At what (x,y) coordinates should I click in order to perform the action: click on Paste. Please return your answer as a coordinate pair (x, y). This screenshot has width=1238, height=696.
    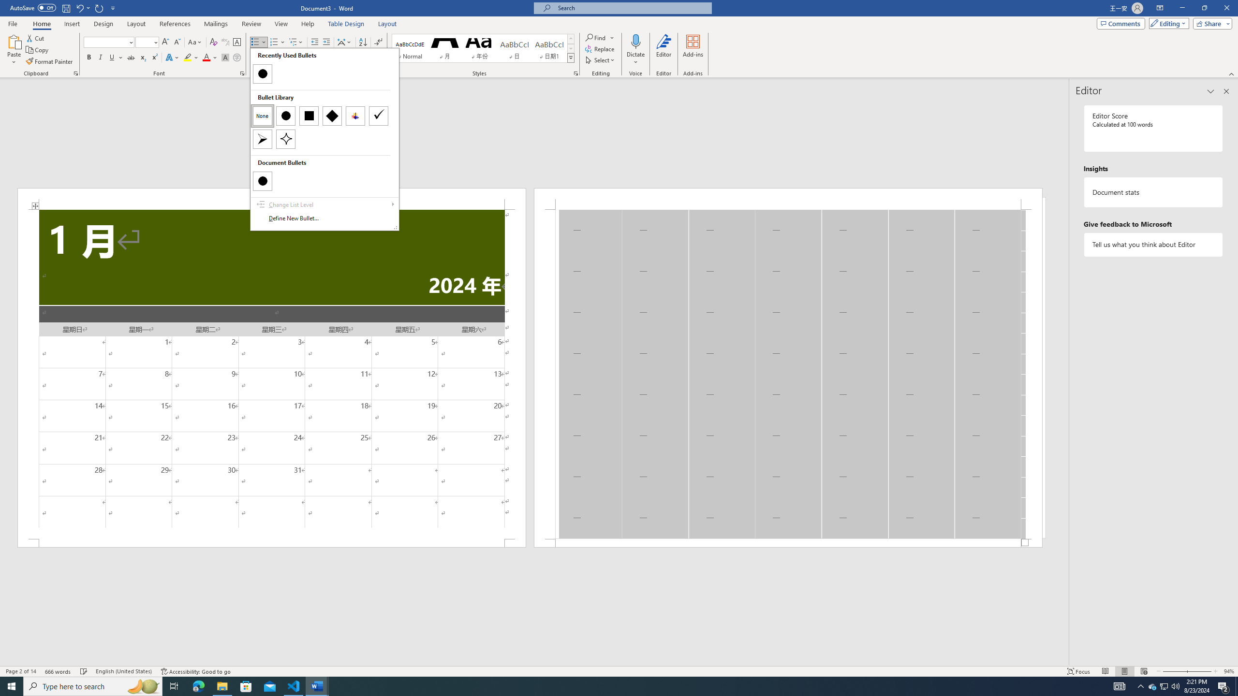
    Looking at the image, I should click on (154, 58).